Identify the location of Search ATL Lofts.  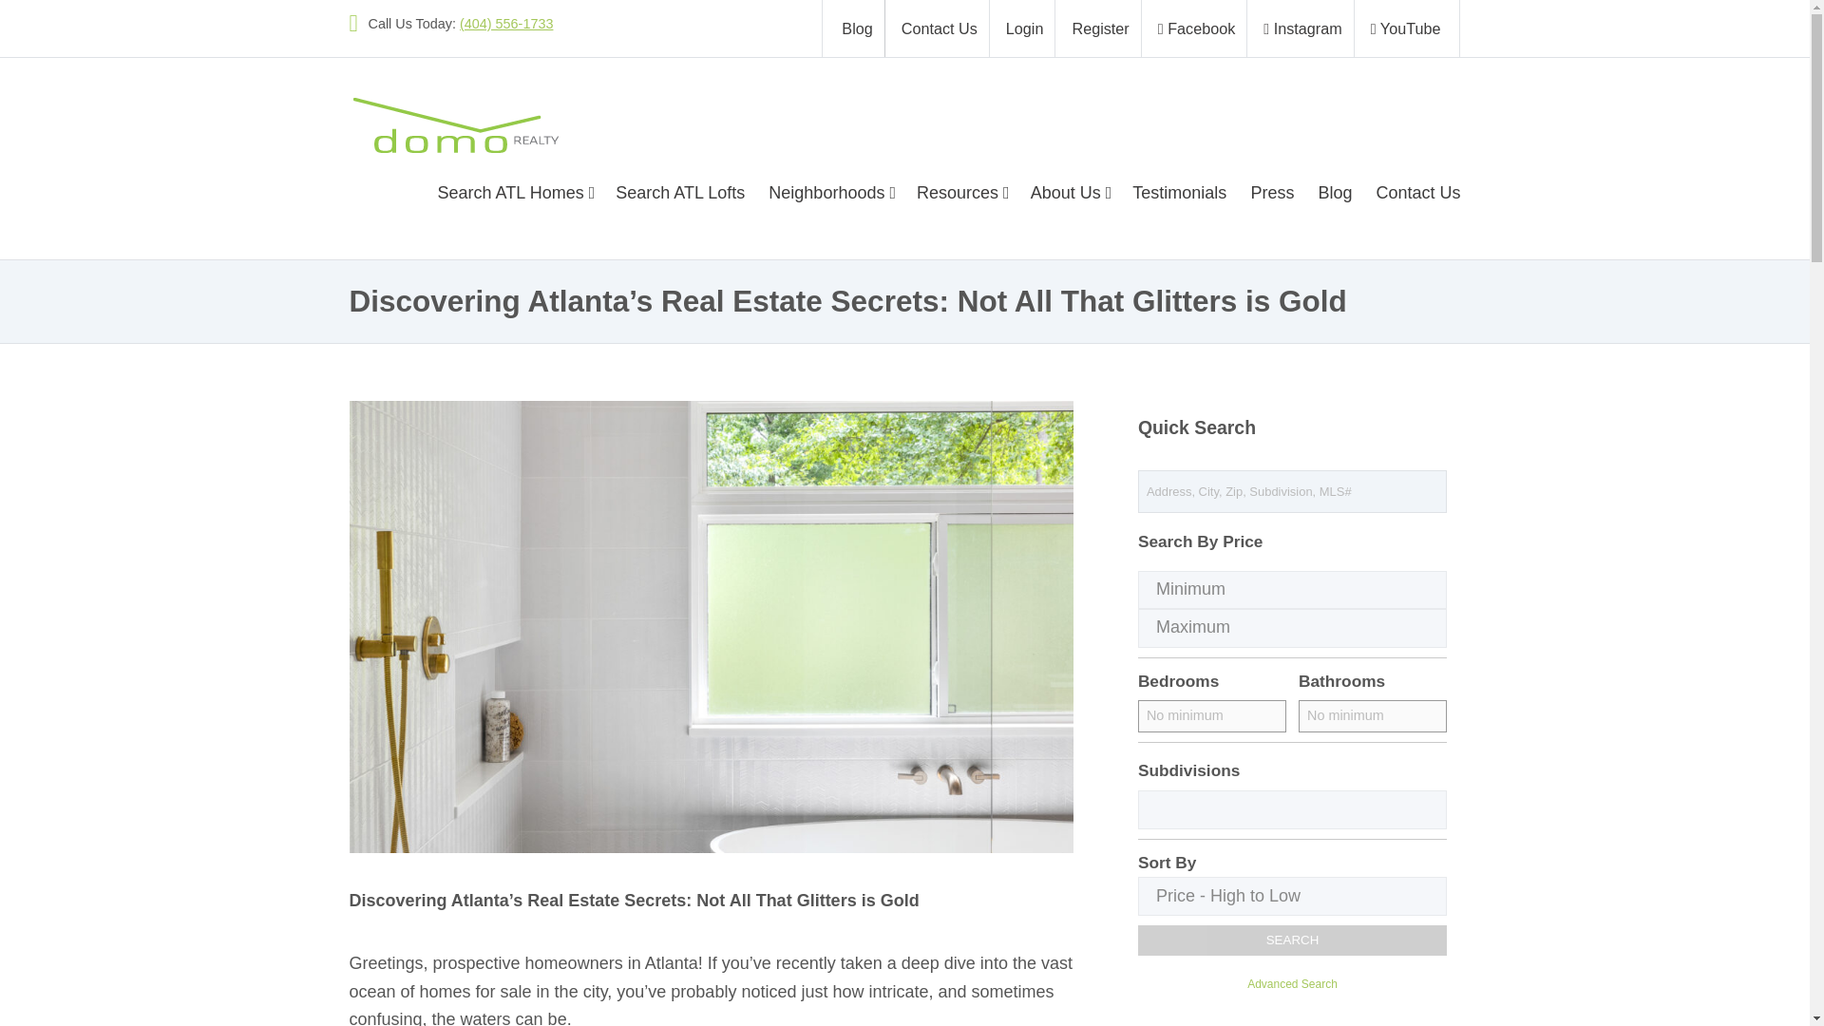
(680, 192).